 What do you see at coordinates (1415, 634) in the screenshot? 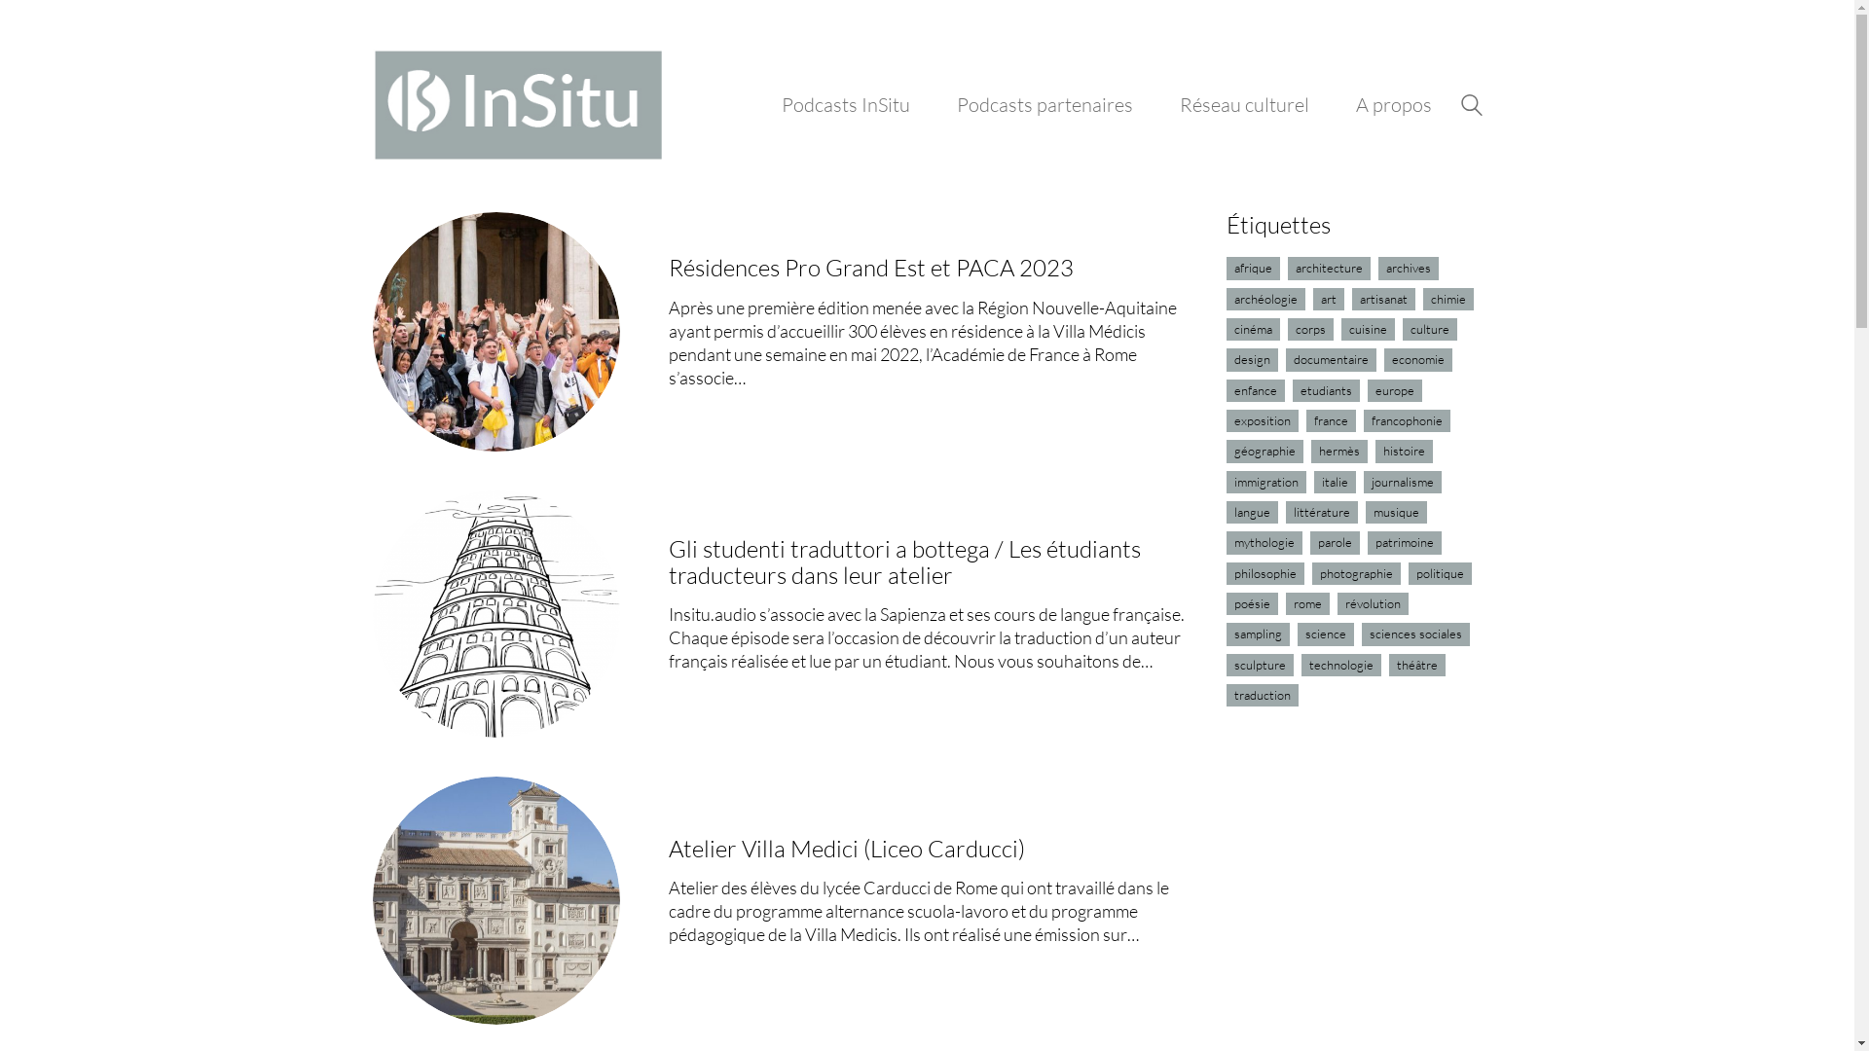
I see `sciences sociales` at bounding box center [1415, 634].